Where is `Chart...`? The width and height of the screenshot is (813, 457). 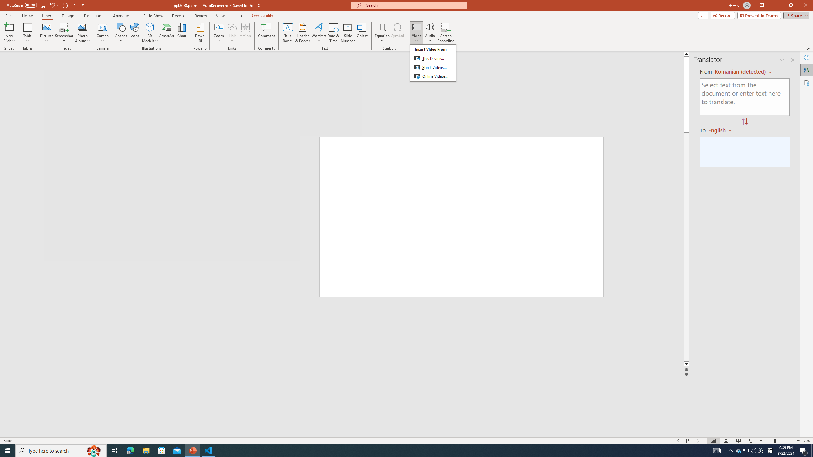 Chart... is located at coordinates (182, 33).